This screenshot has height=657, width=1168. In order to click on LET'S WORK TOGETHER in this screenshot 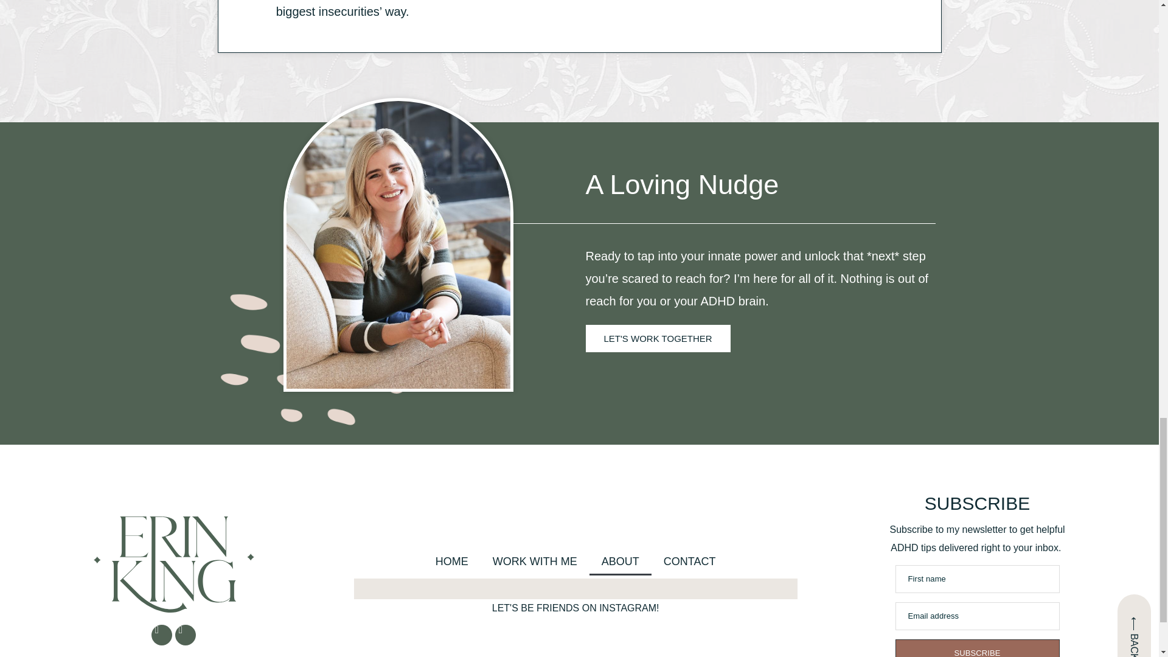, I will do `click(657, 338)`.